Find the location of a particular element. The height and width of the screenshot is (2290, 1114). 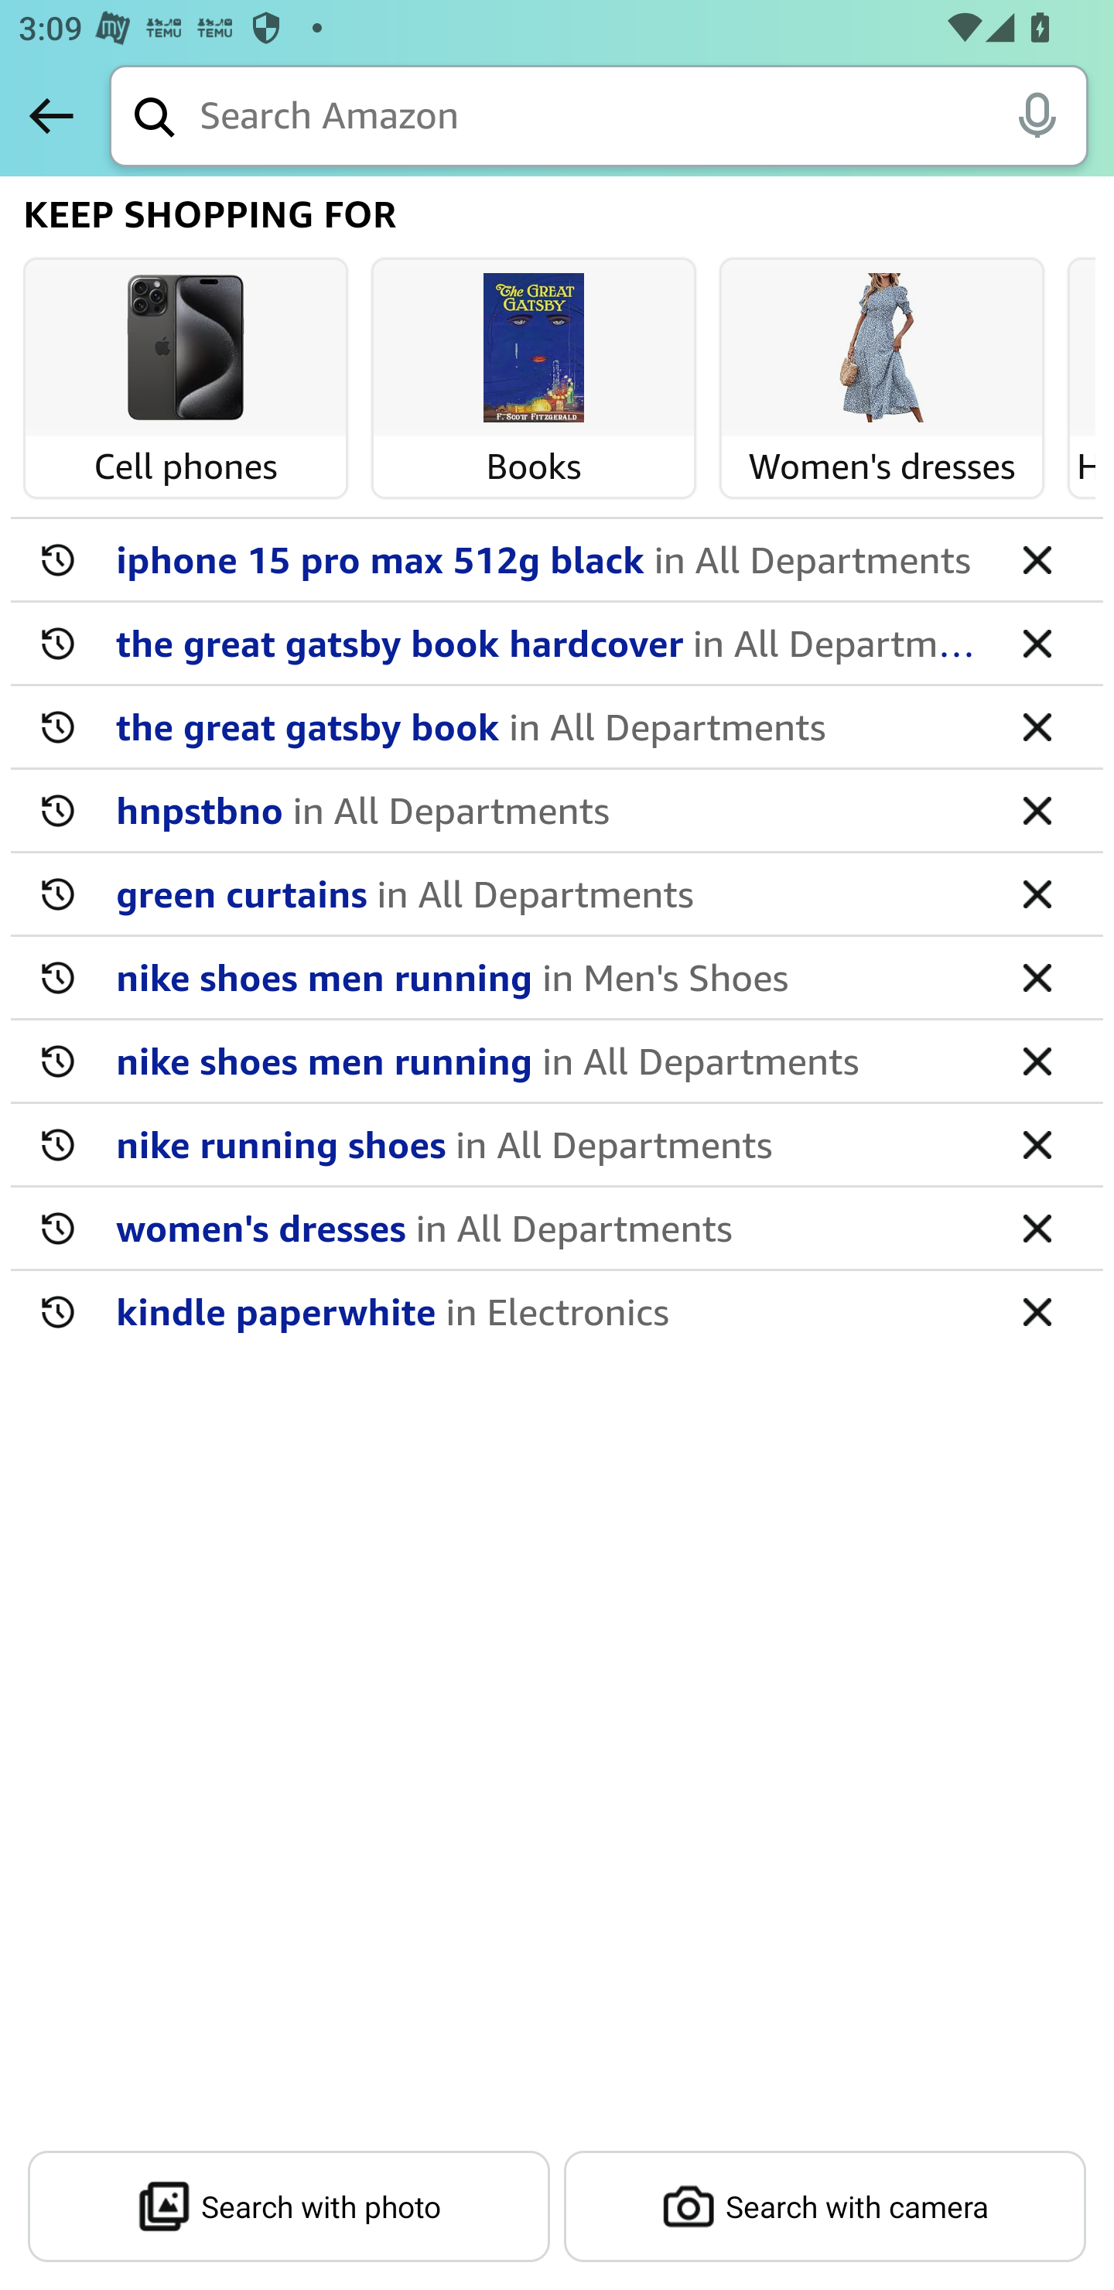

women's dresses is located at coordinates (547, 1227).